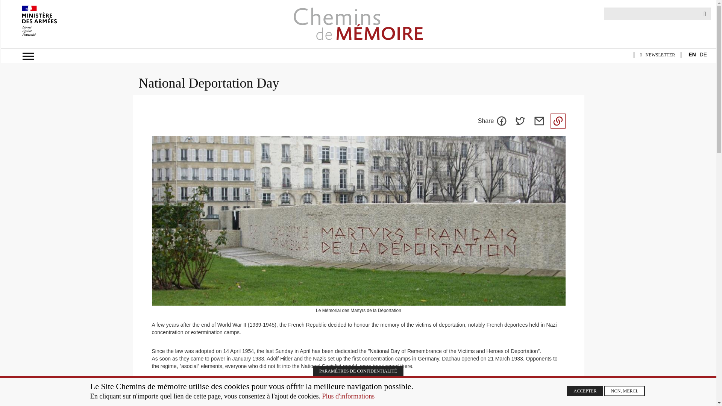 The width and height of the screenshot is (722, 406). What do you see at coordinates (501, 121) in the screenshot?
I see `Partager sur Facebook` at bounding box center [501, 121].